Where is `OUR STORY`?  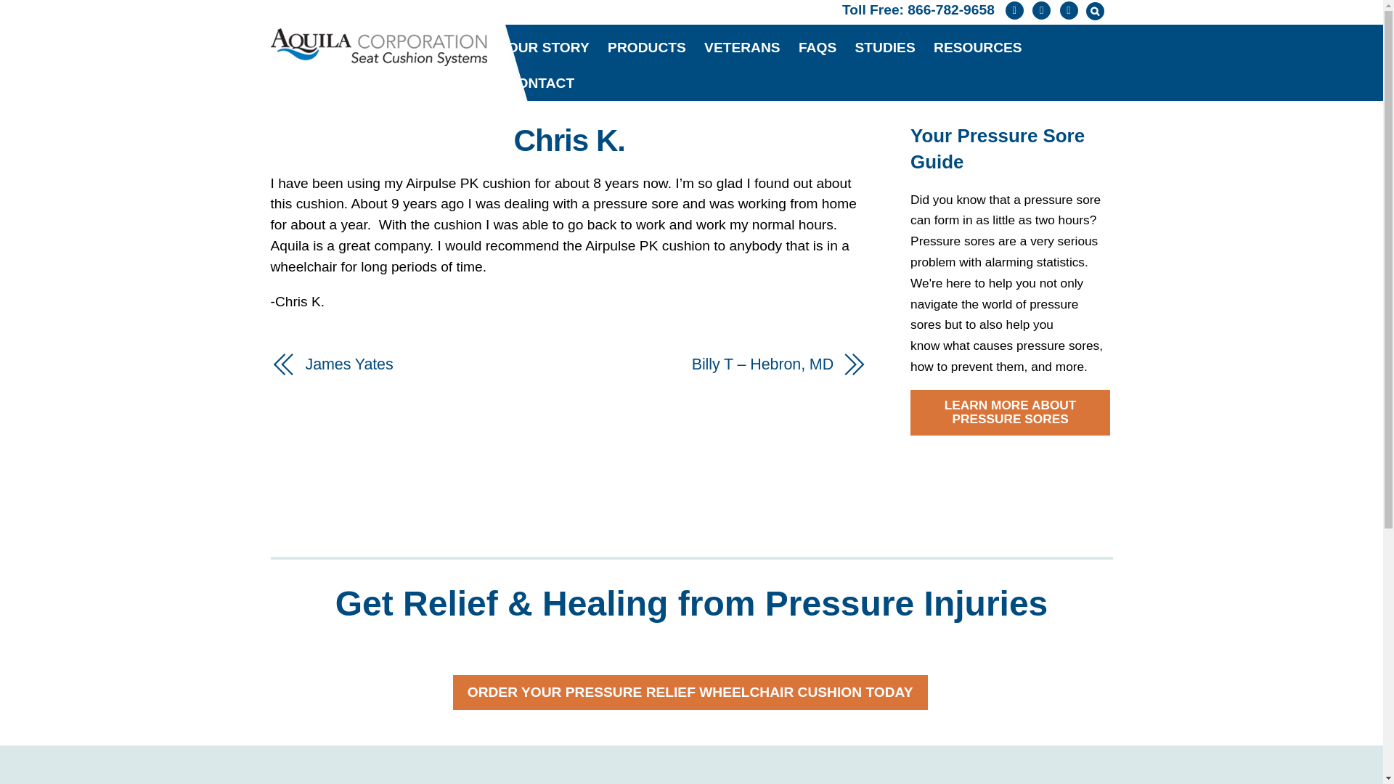 OUR STORY is located at coordinates (548, 48).